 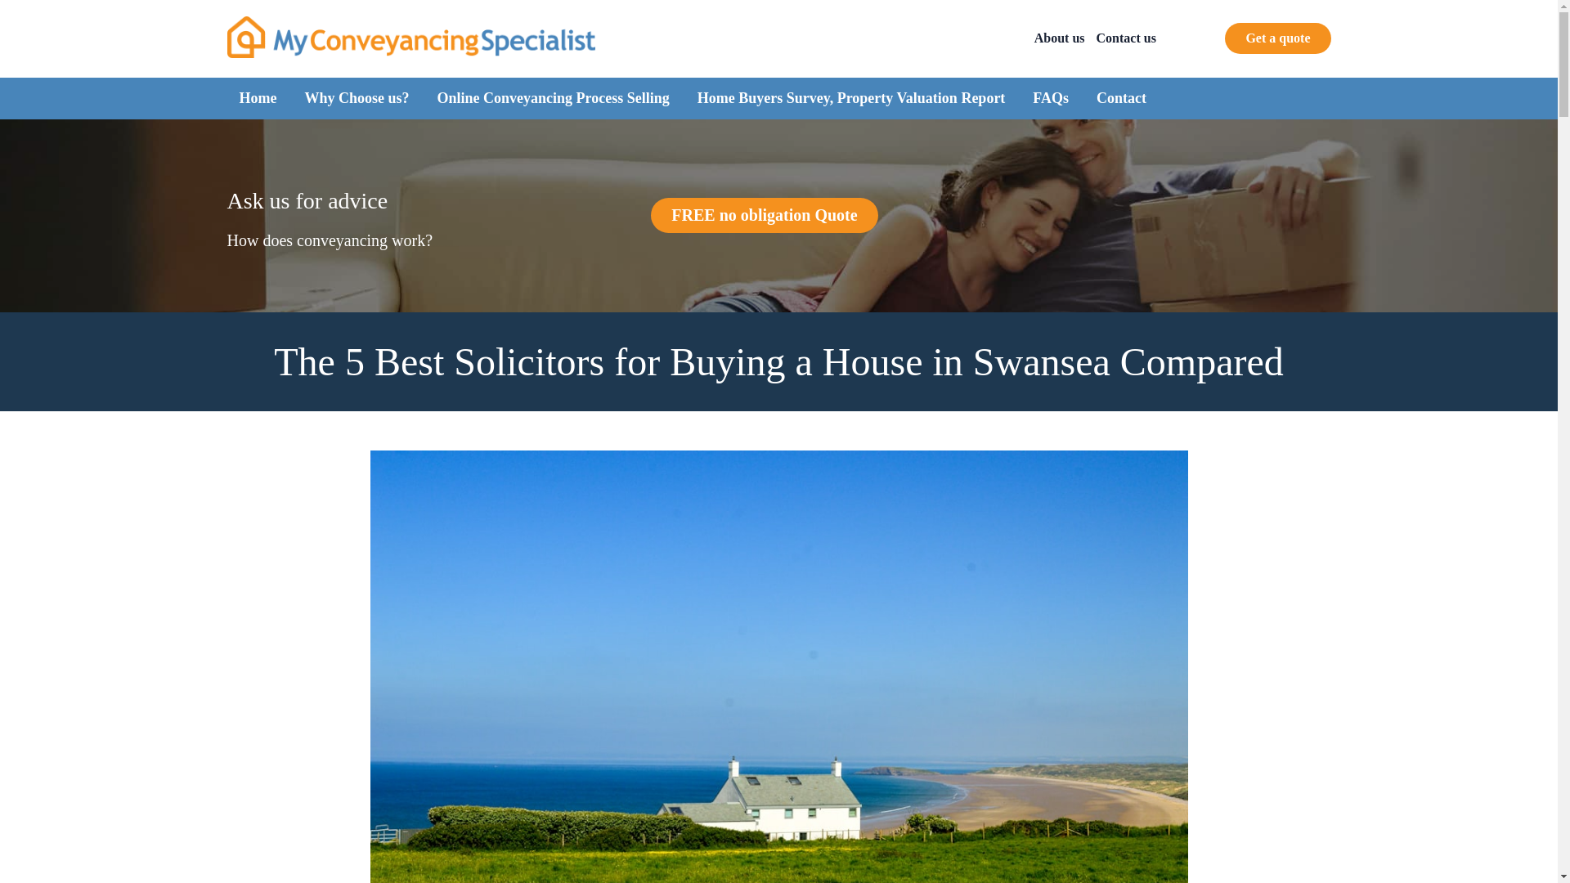 I want to click on FREE no obligation Quote, so click(x=764, y=215).